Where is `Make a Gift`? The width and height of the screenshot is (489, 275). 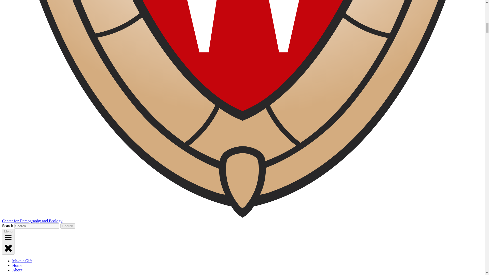
Make a Gift is located at coordinates (22, 261).